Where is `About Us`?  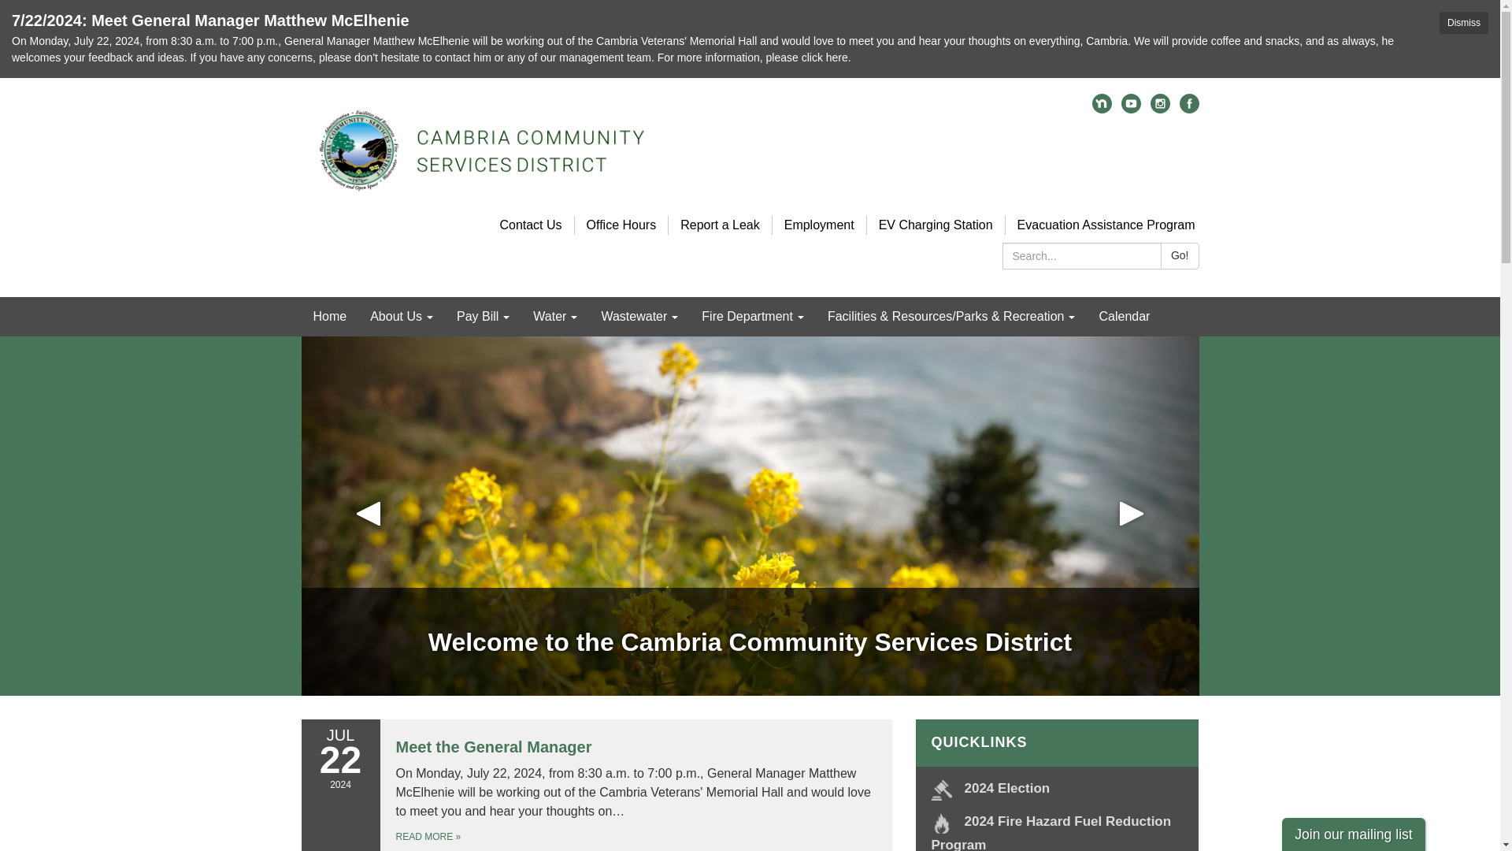 About Us is located at coordinates (402, 316).